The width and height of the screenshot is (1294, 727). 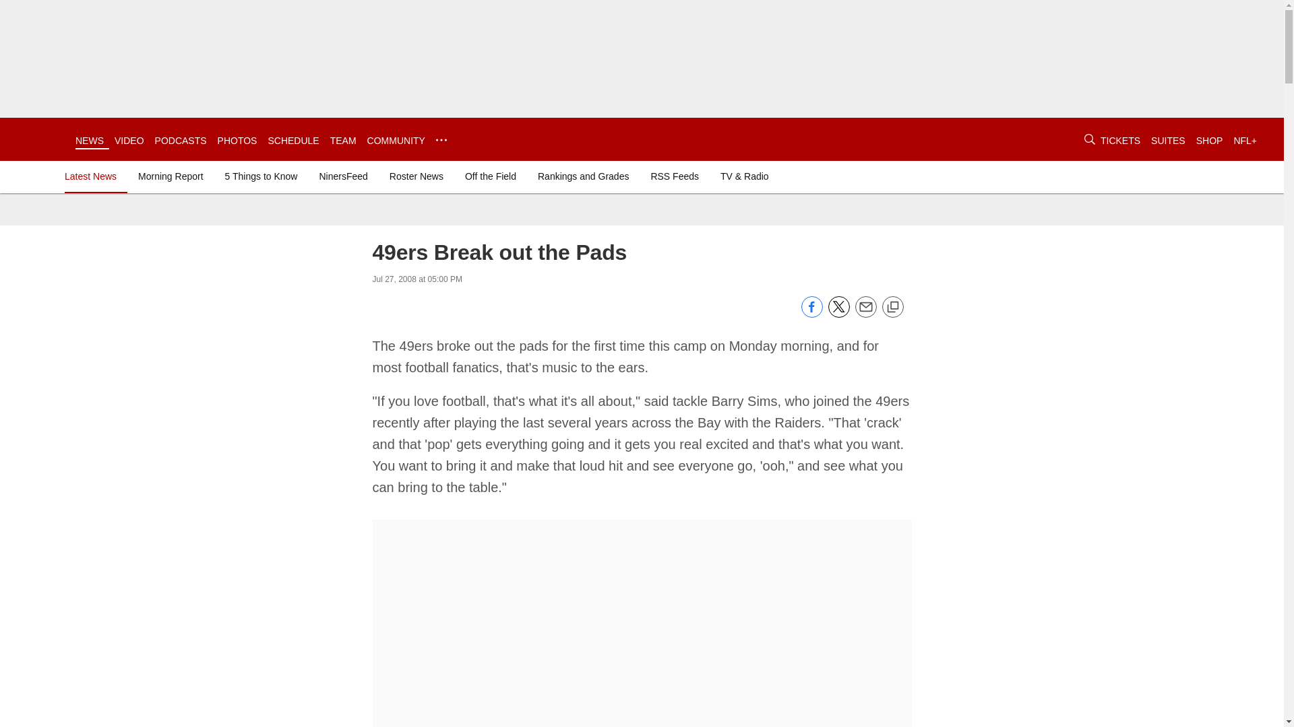 I want to click on SCHEDULE, so click(x=292, y=140).